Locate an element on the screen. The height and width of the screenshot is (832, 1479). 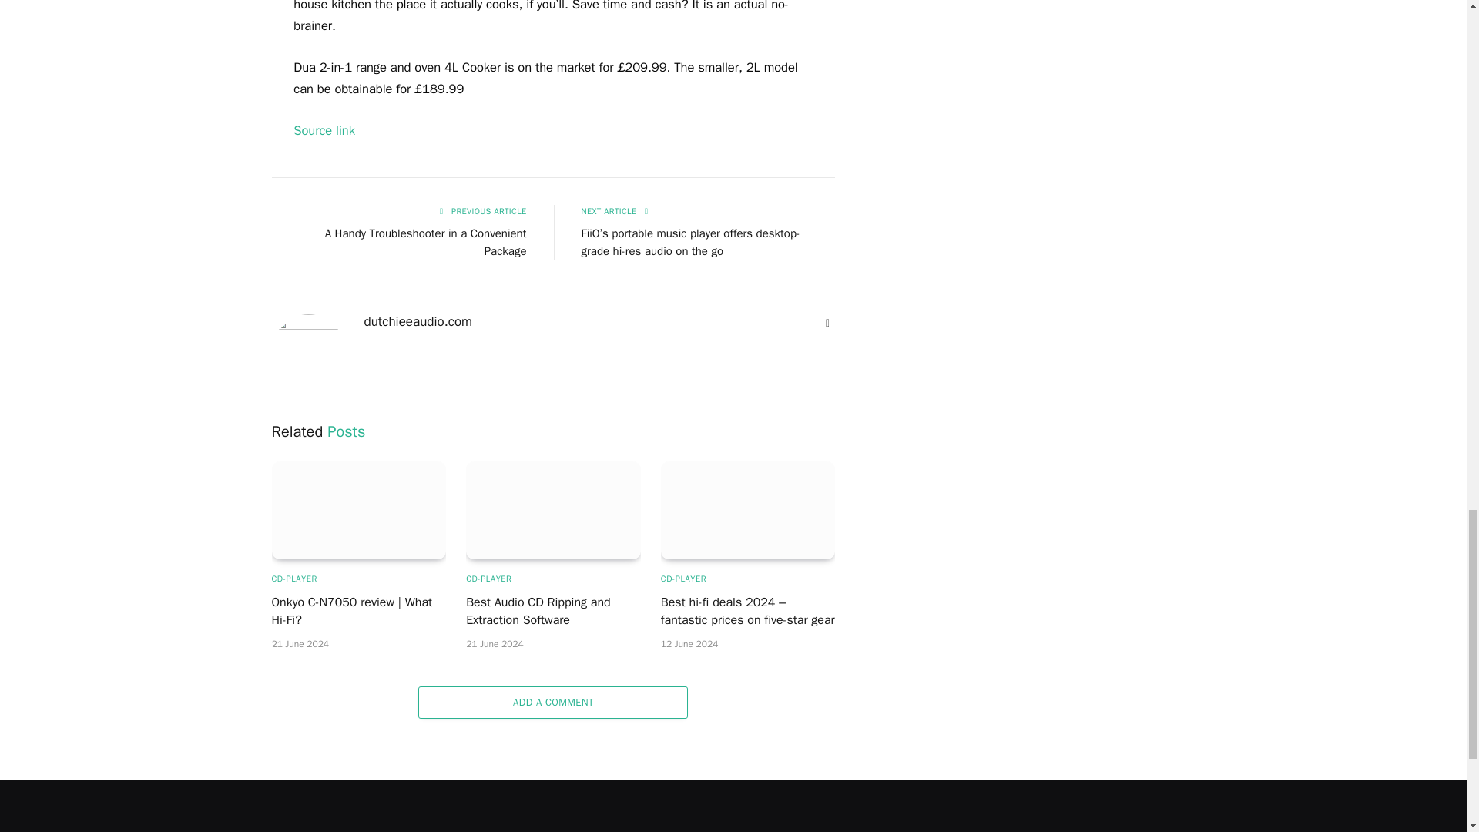
Source link is located at coordinates (324, 130).